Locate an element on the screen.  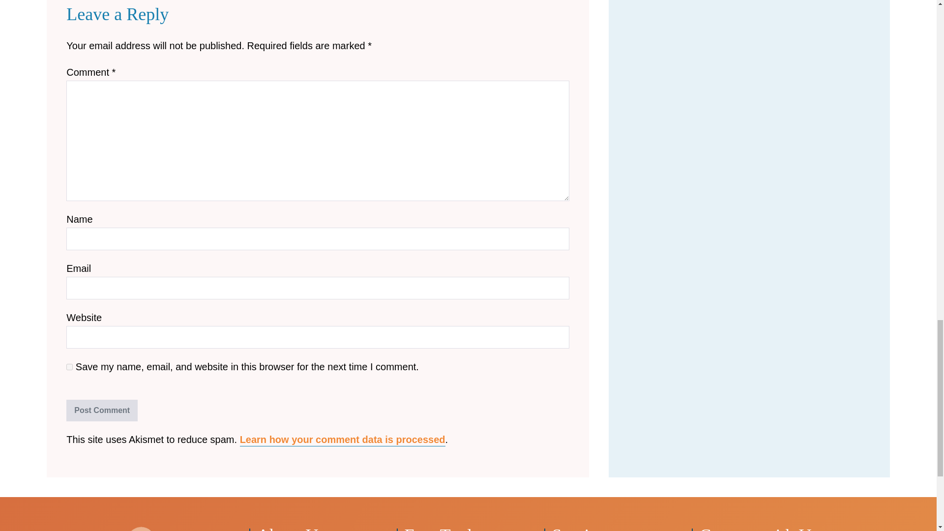
Post Comment is located at coordinates (102, 411).